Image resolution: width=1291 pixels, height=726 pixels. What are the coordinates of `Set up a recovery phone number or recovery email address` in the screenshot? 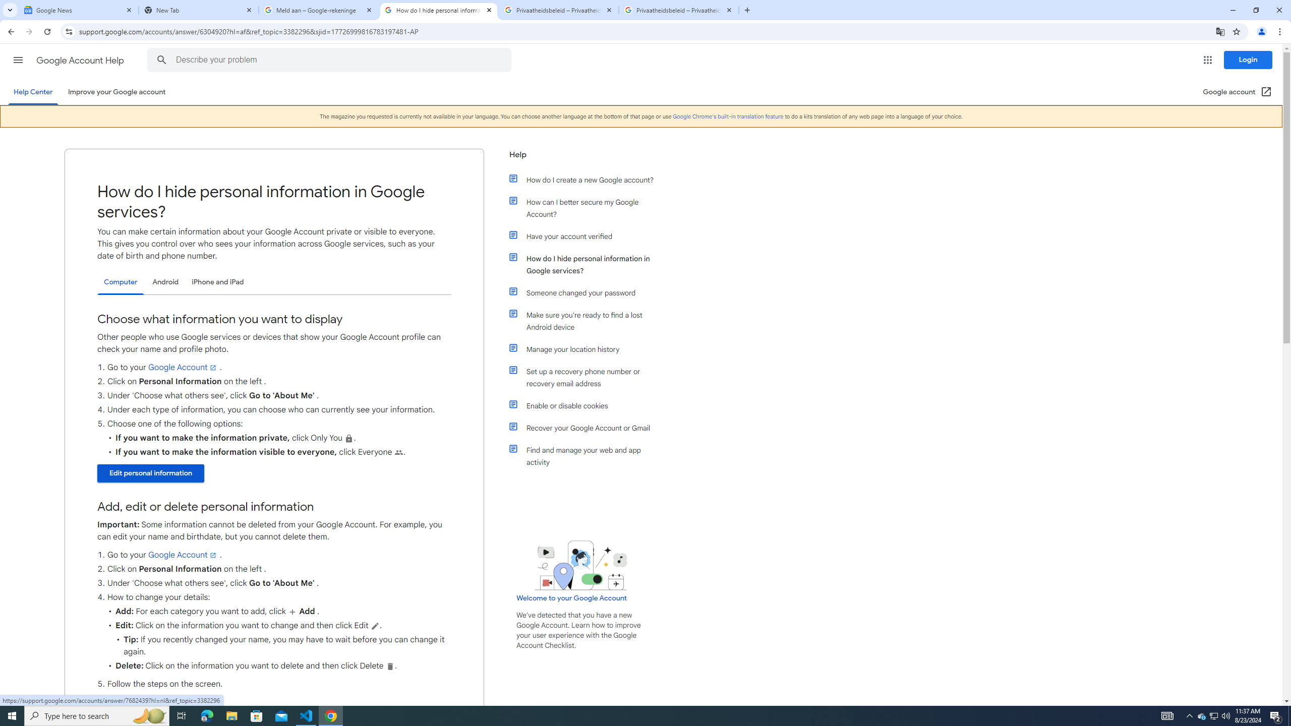 It's located at (586, 378).